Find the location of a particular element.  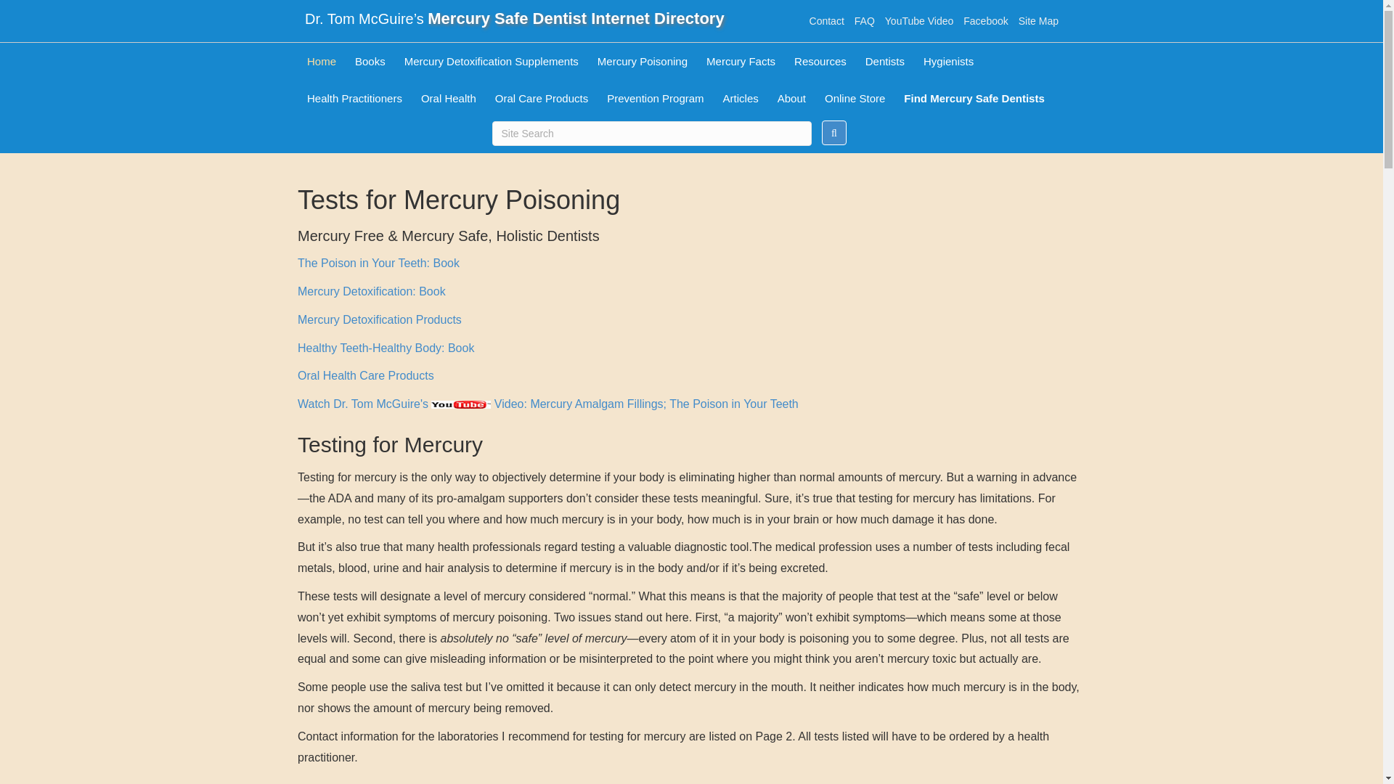

Mercury Detoxification Supplements is located at coordinates (491, 61).